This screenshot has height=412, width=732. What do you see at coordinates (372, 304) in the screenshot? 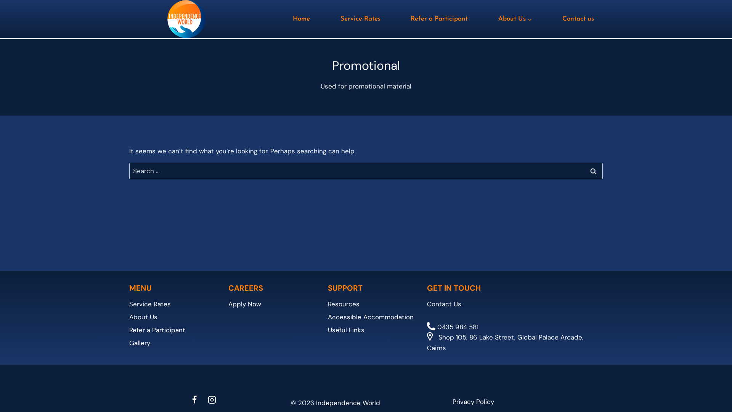
I see `Resources` at bounding box center [372, 304].